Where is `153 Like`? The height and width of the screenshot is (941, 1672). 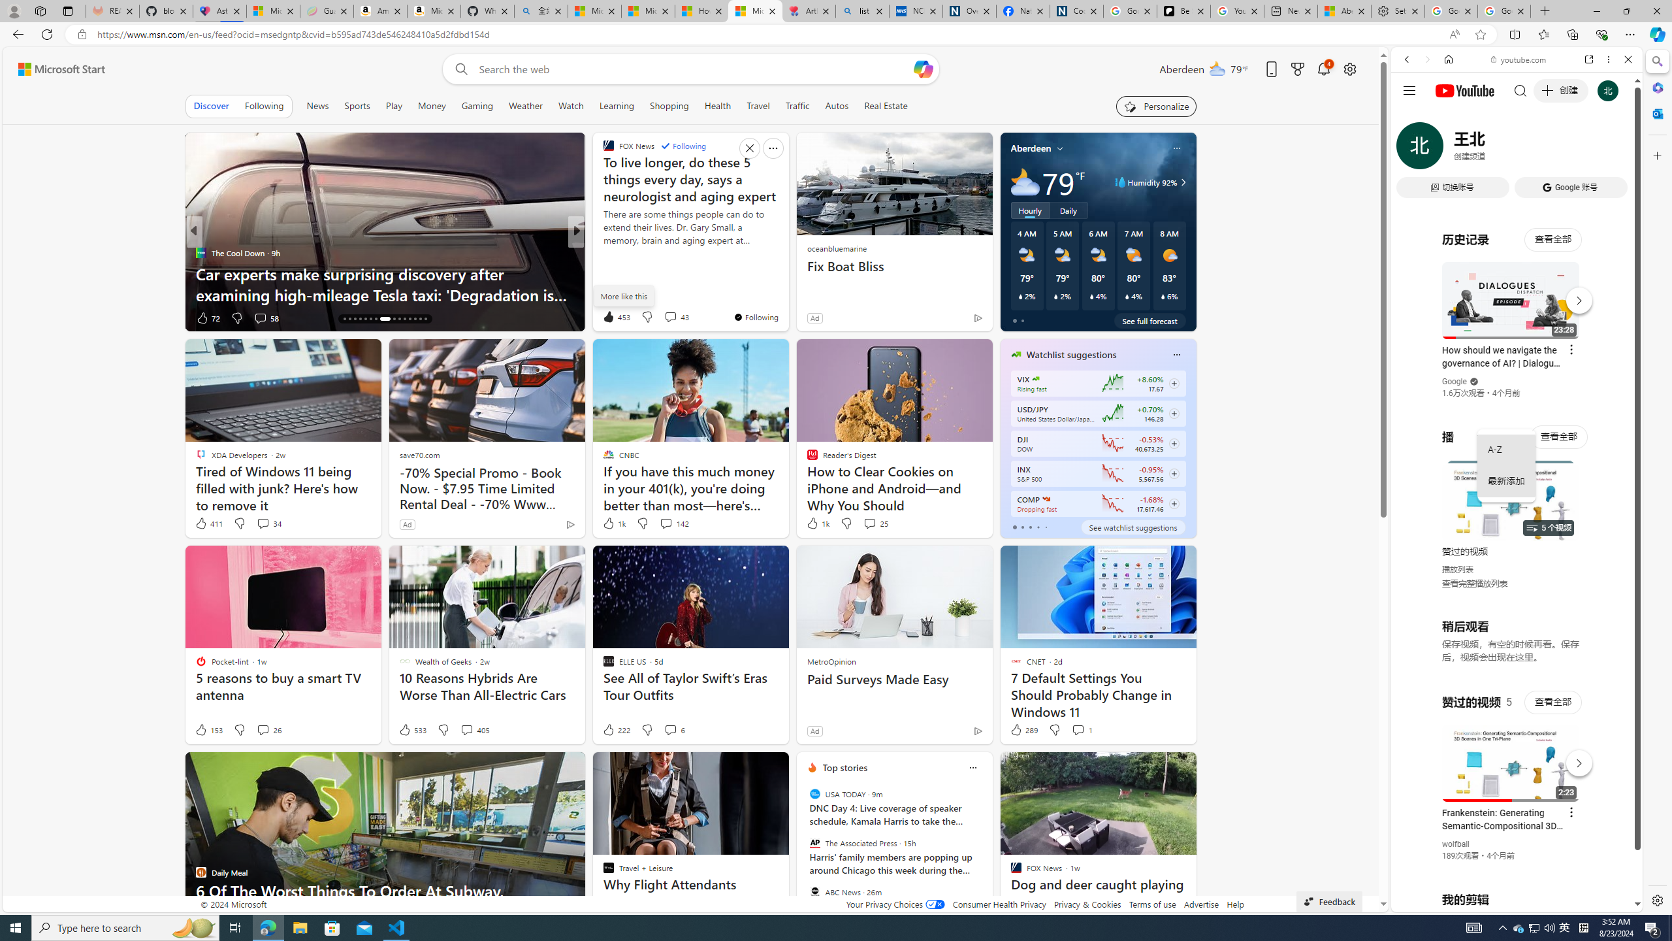
153 Like is located at coordinates (208, 729).